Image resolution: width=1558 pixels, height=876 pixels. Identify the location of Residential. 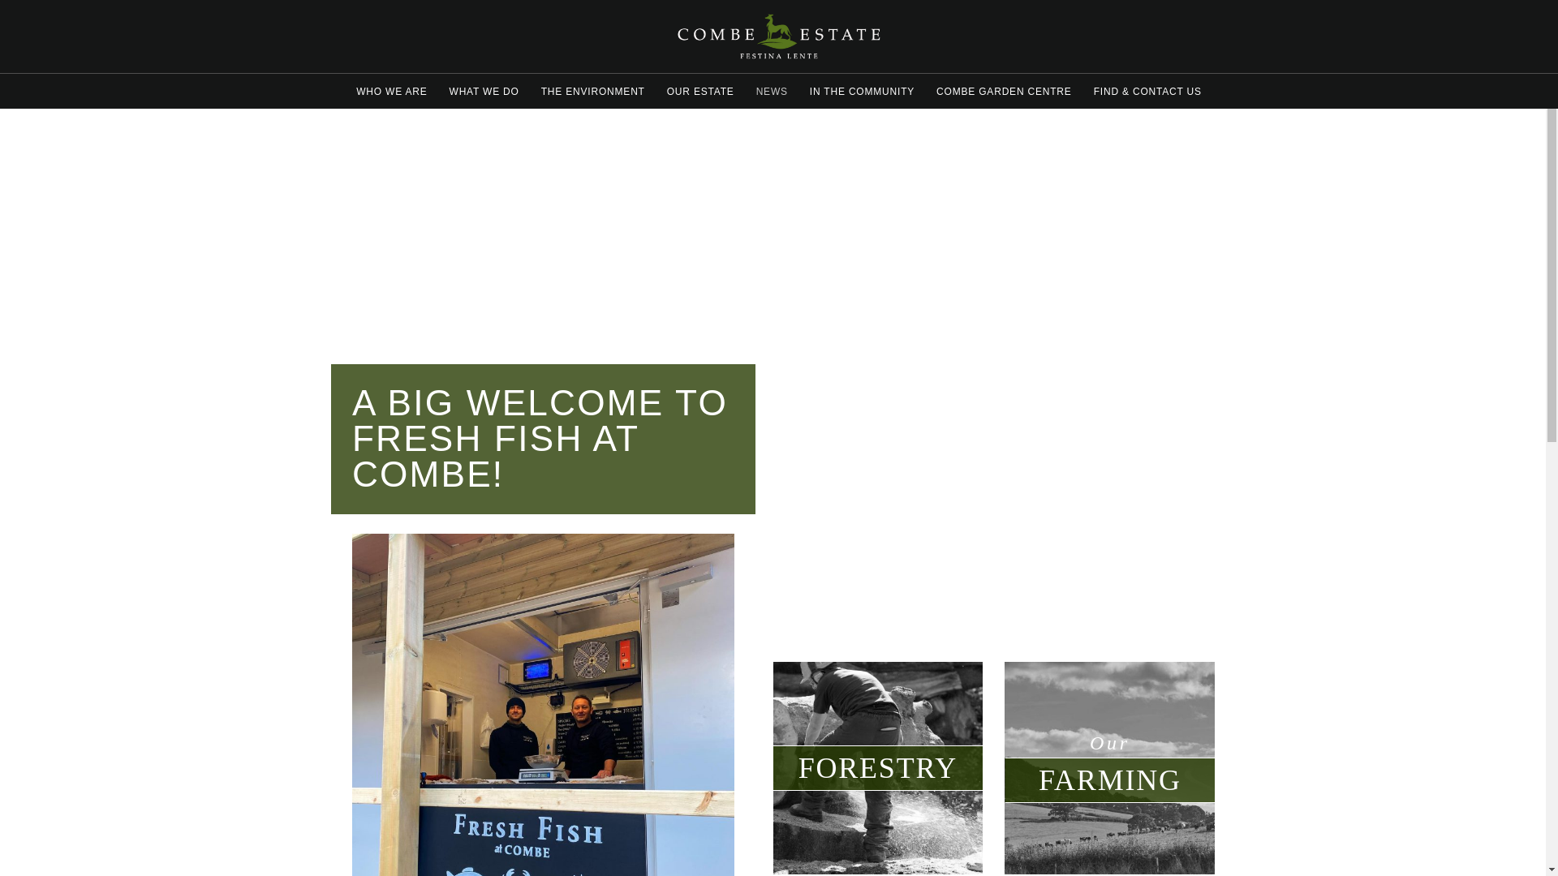
(91, 320).